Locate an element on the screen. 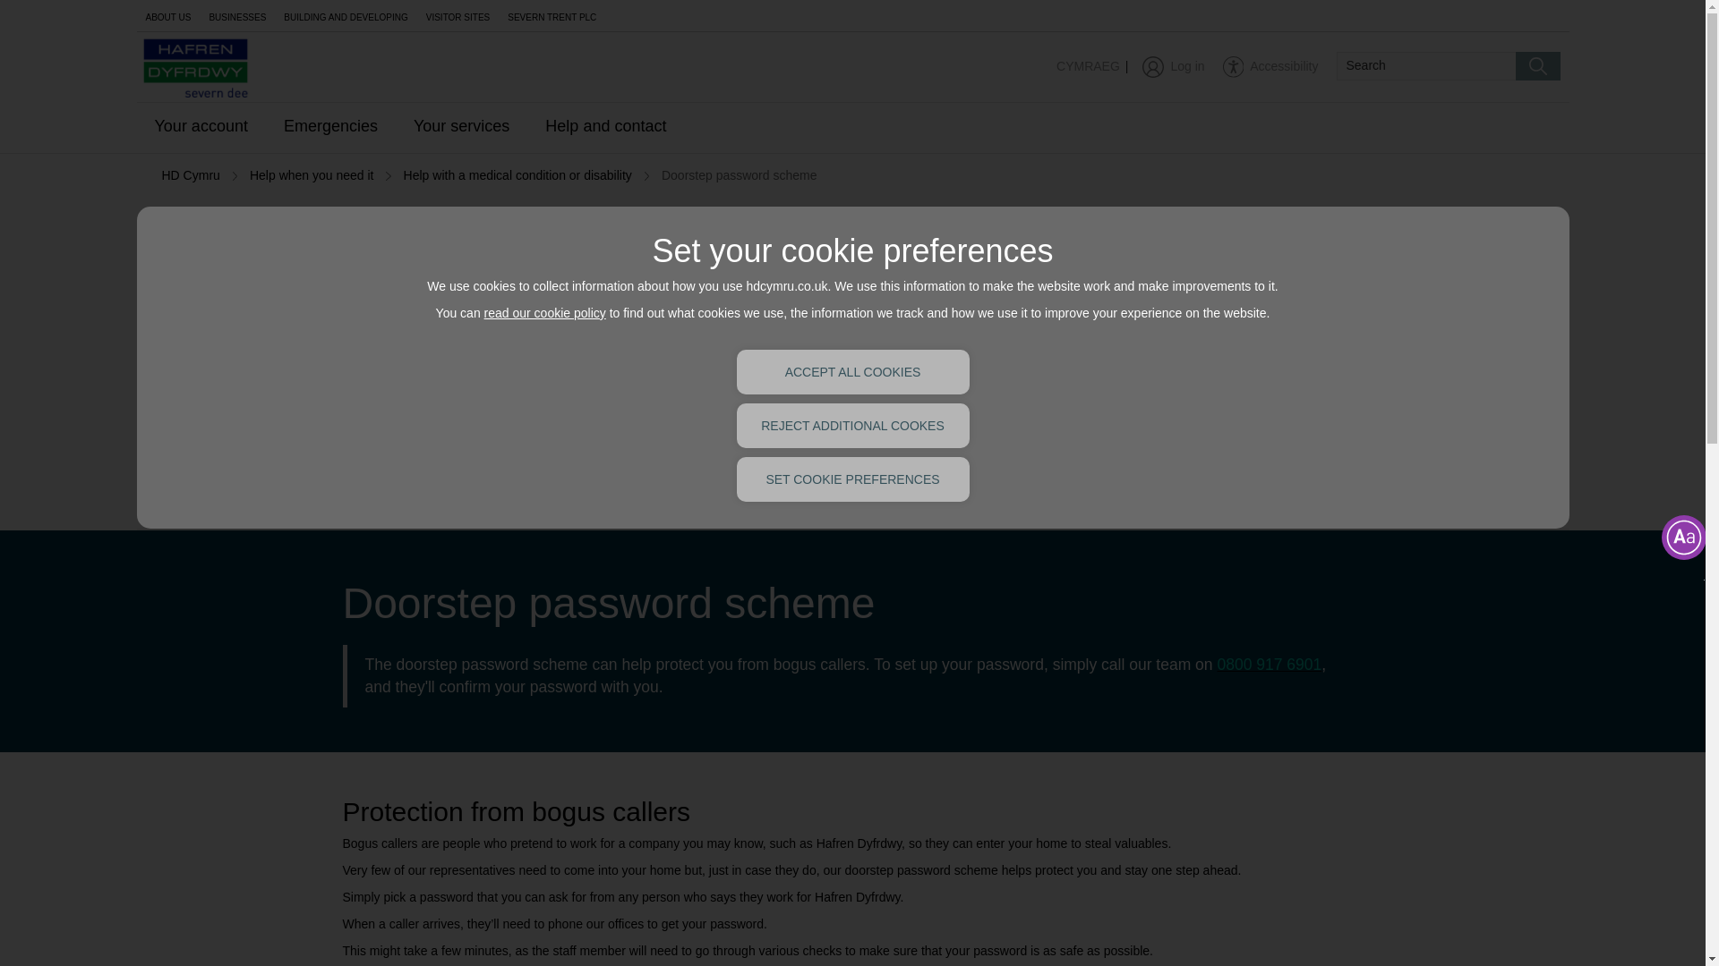 The height and width of the screenshot is (966, 1719). VISITOR SITES is located at coordinates (458, 15).